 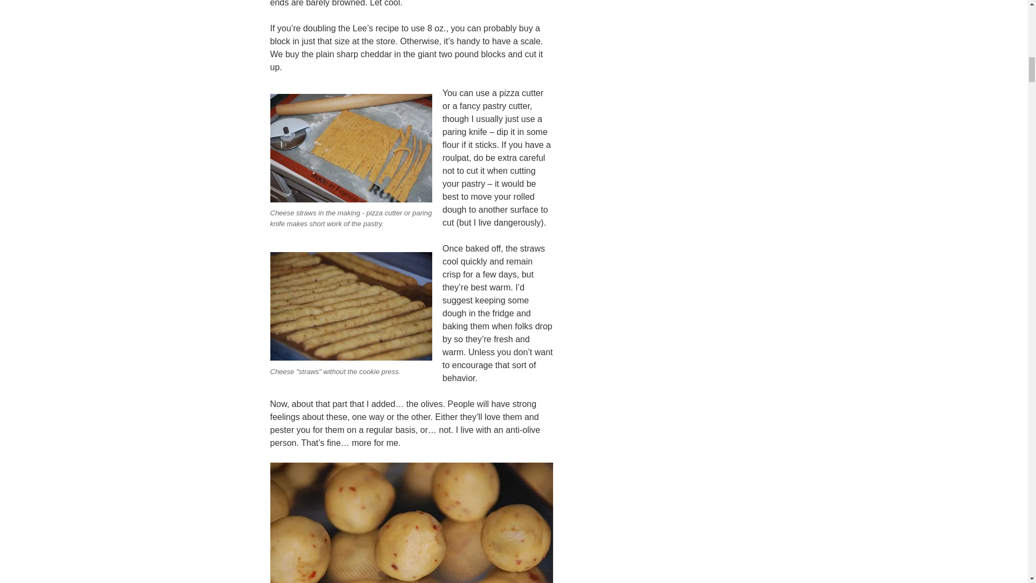 I want to click on Cheese straws in the making, so click(x=351, y=148).